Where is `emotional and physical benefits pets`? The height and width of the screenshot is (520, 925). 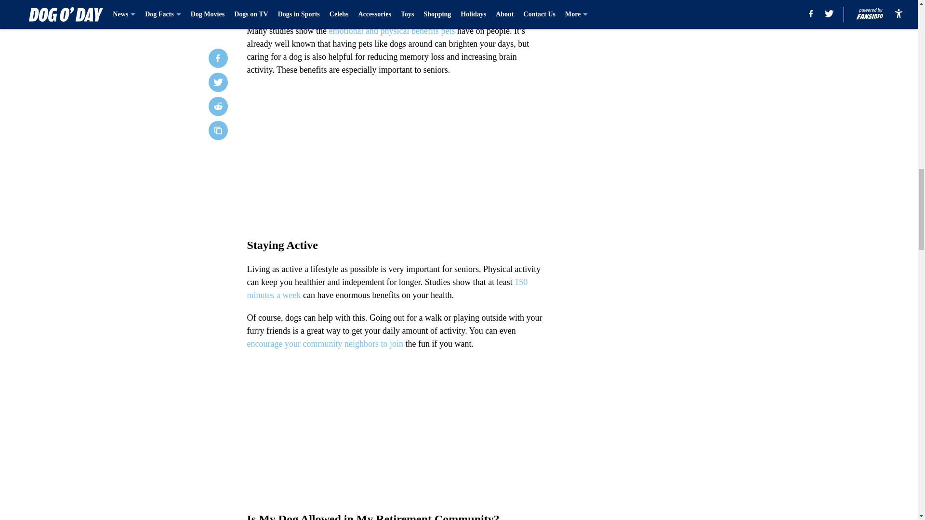
emotional and physical benefits pets is located at coordinates (391, 31).